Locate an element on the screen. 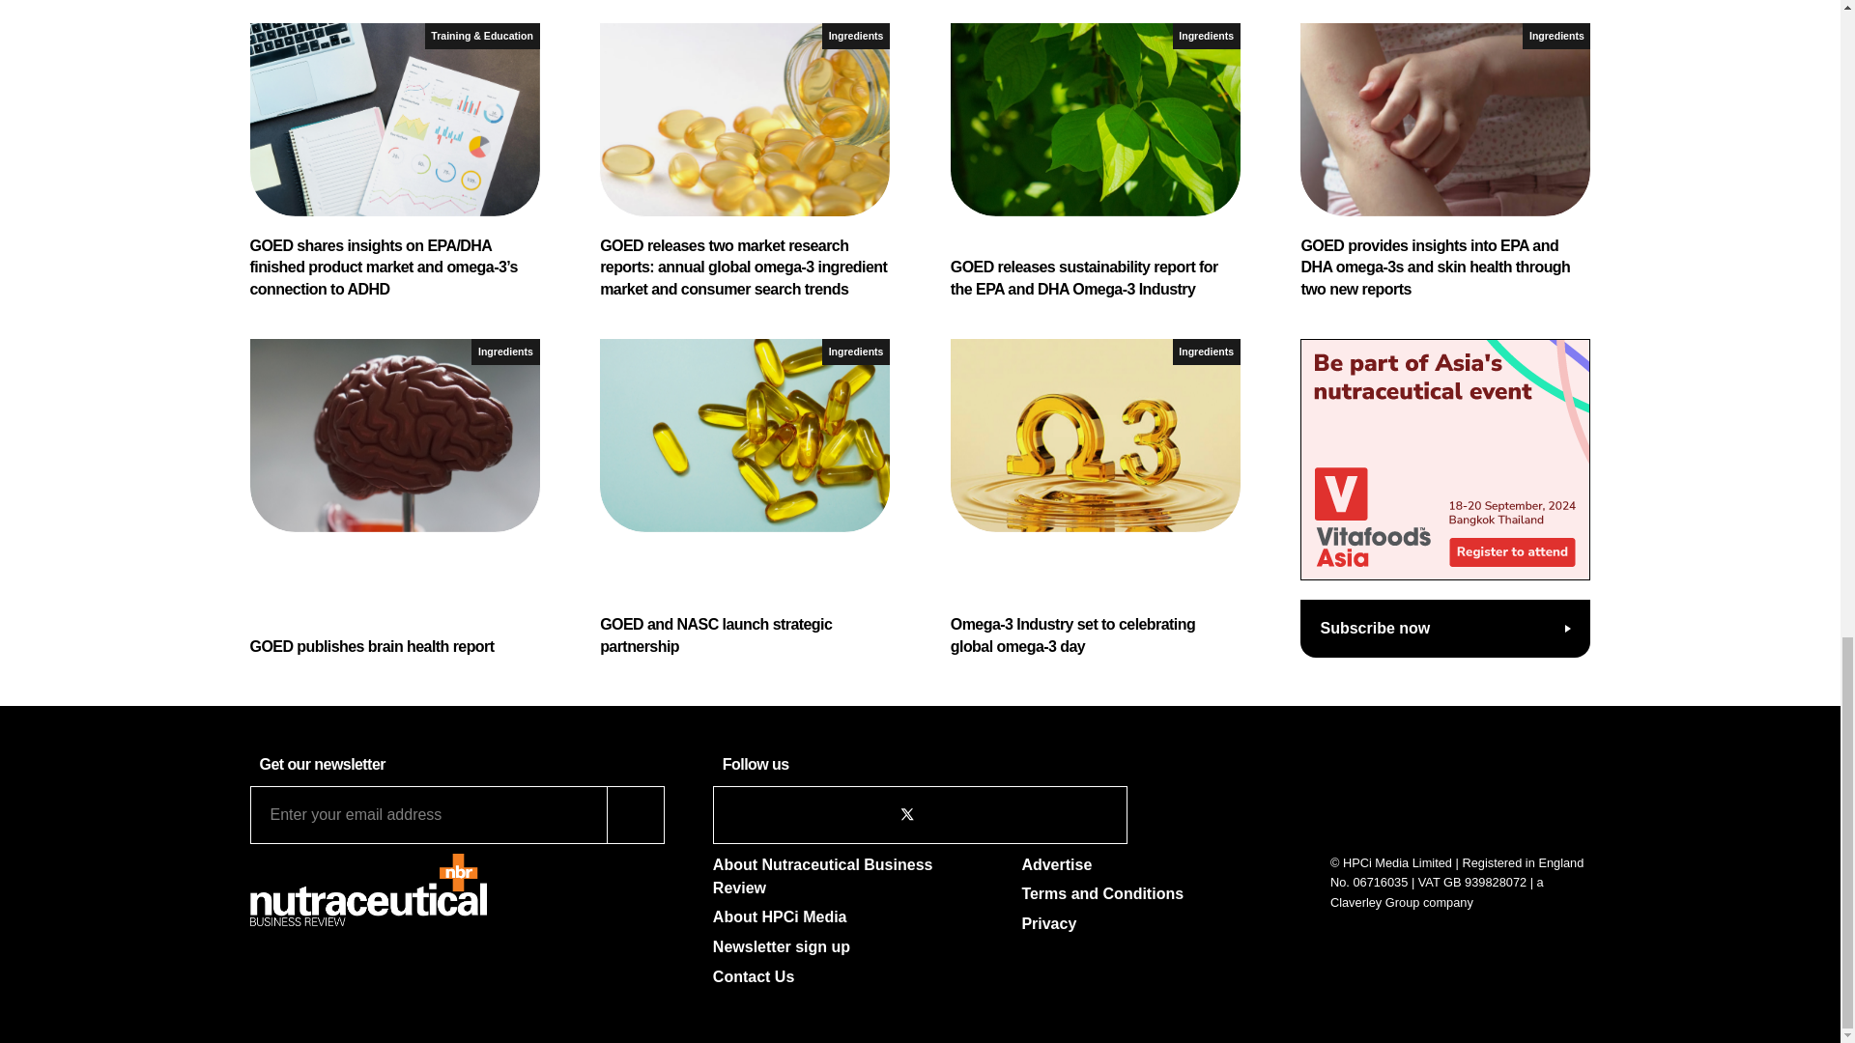  Ingredients is located at coordinates (1206, 35).